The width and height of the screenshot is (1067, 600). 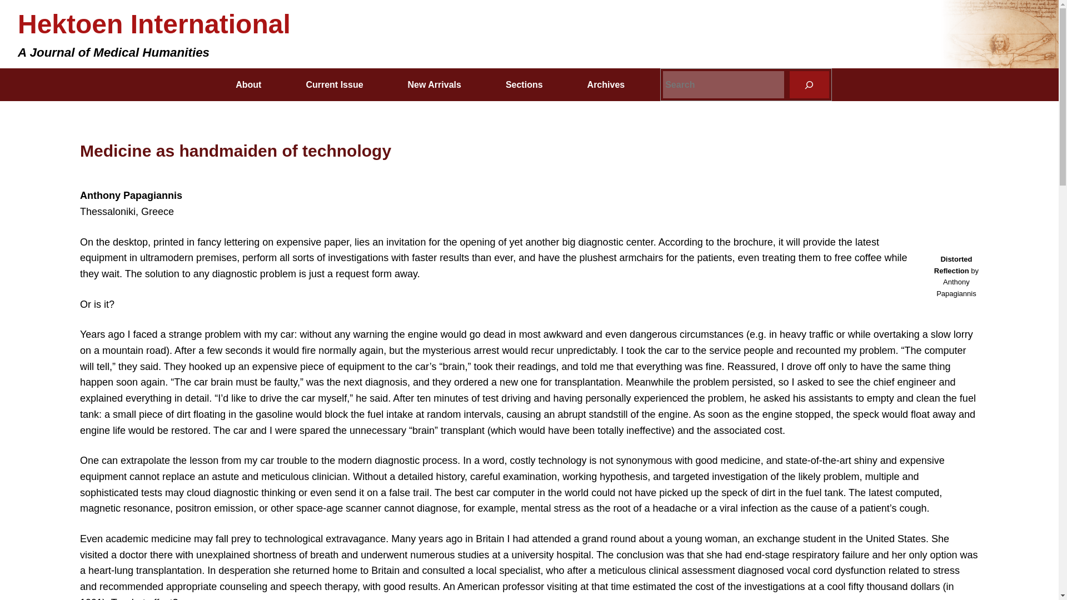 What do you see at coordinates (606, 84) in the screenshot?
I see `Archives` at bounding box center [606, 84].